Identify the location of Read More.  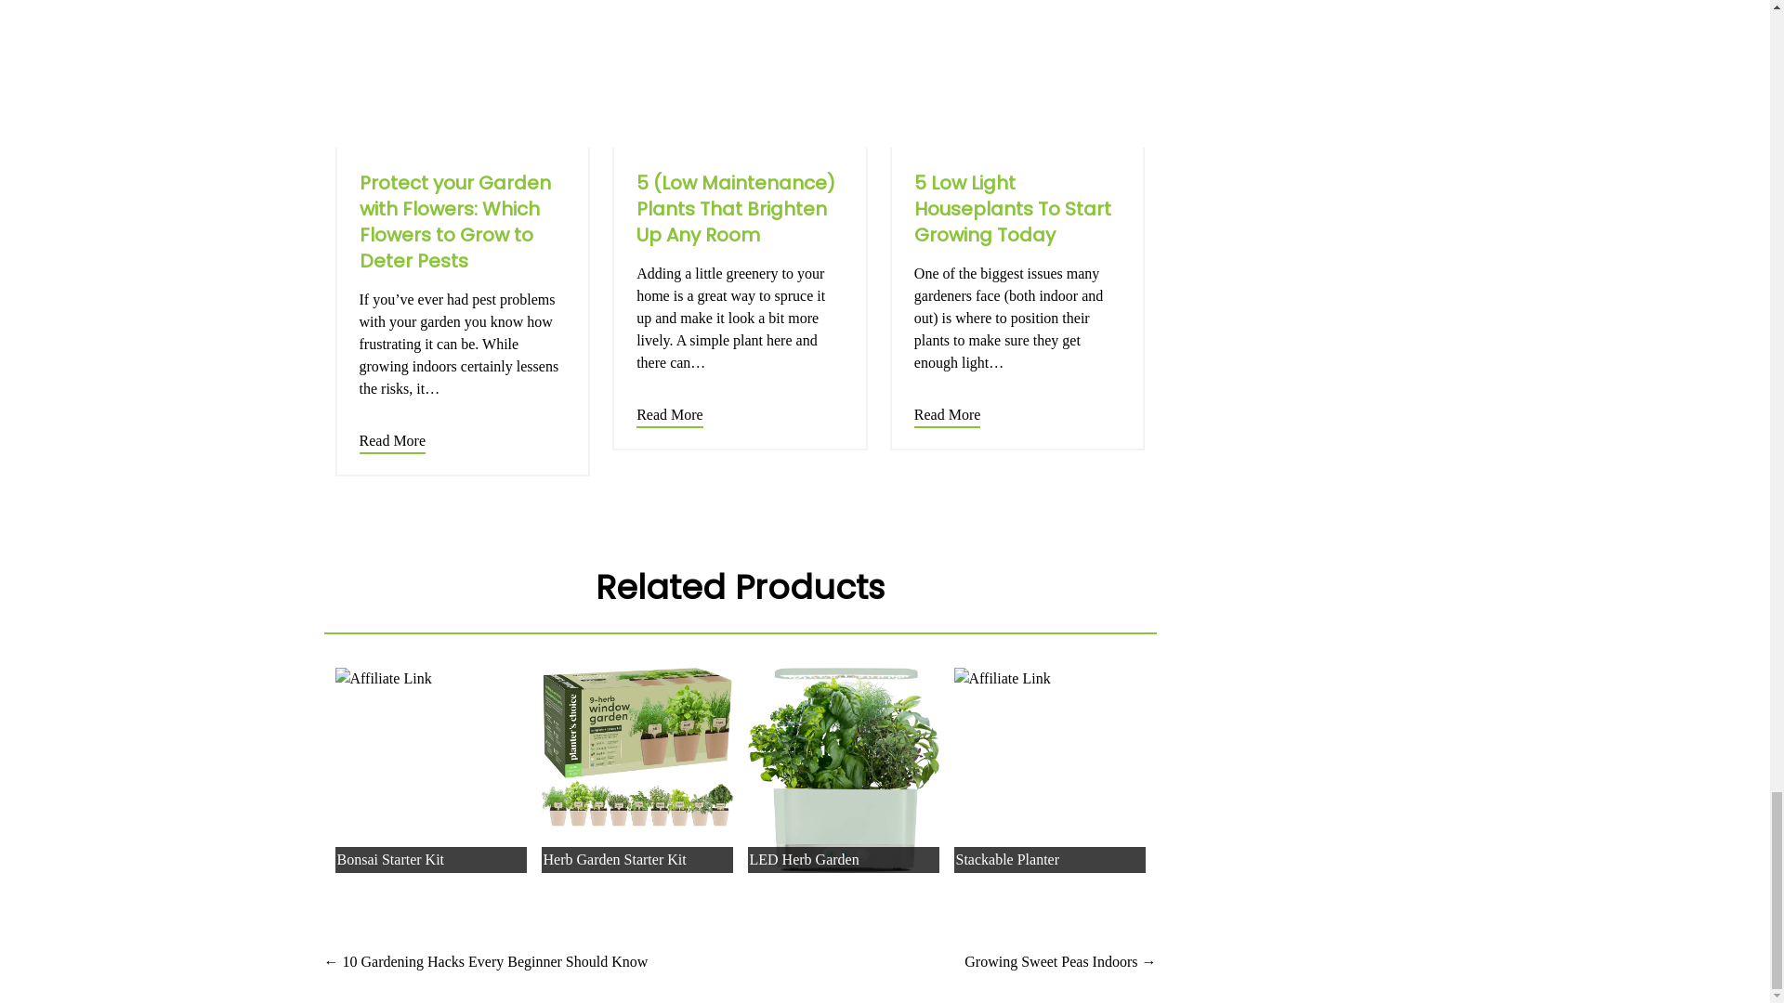
(948, 418).